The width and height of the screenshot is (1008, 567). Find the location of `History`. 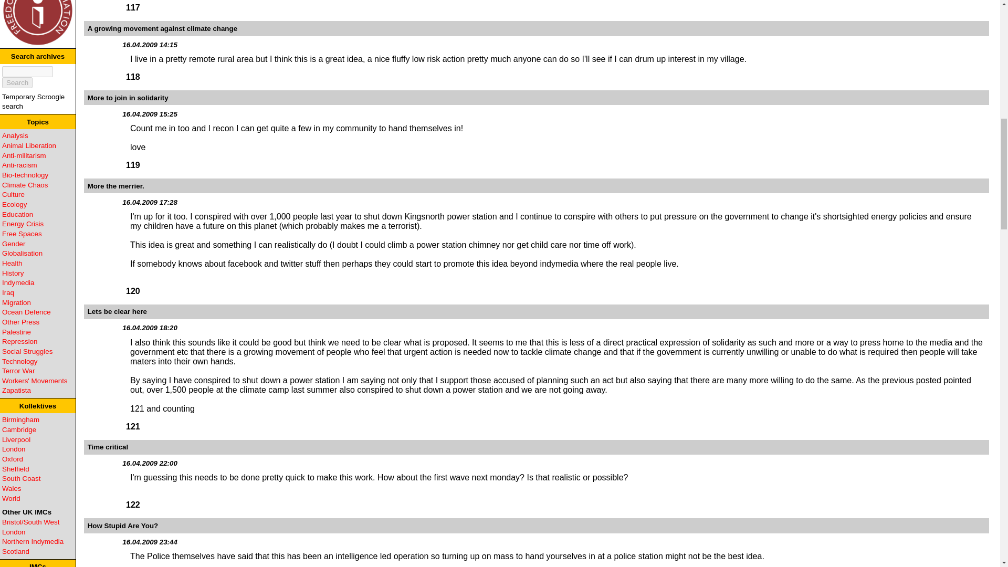

History is located at coordinates (13, 273).